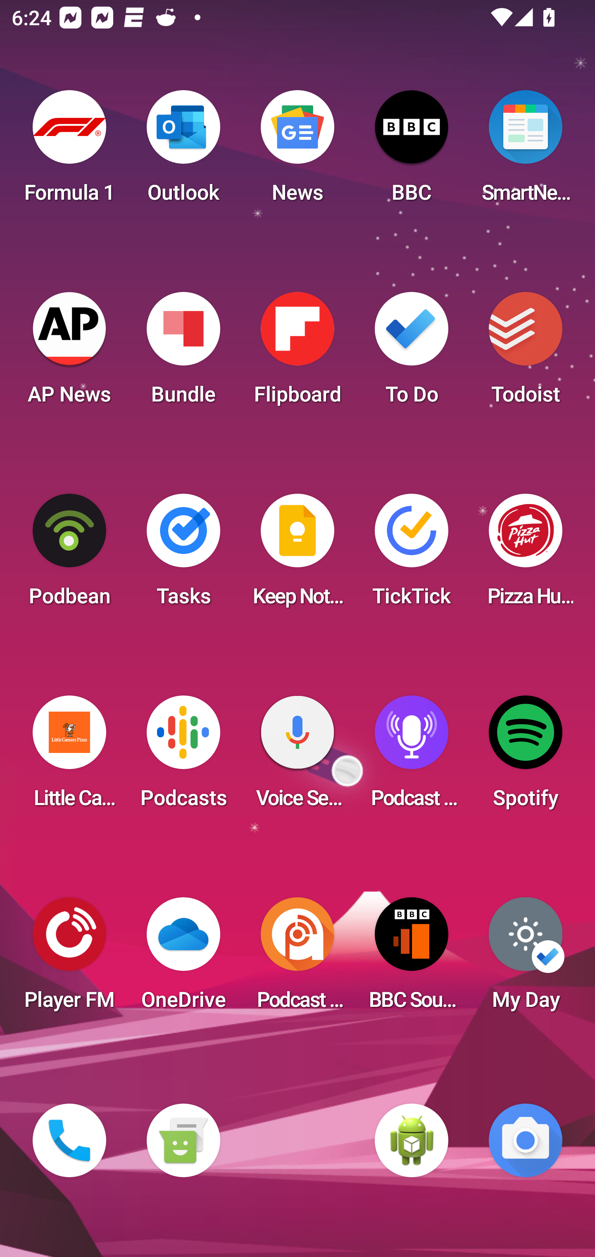 The image size is (595, 1257). Describe the element at coordinates (412, 353) in the screenshot. I see `To Do` at that location.